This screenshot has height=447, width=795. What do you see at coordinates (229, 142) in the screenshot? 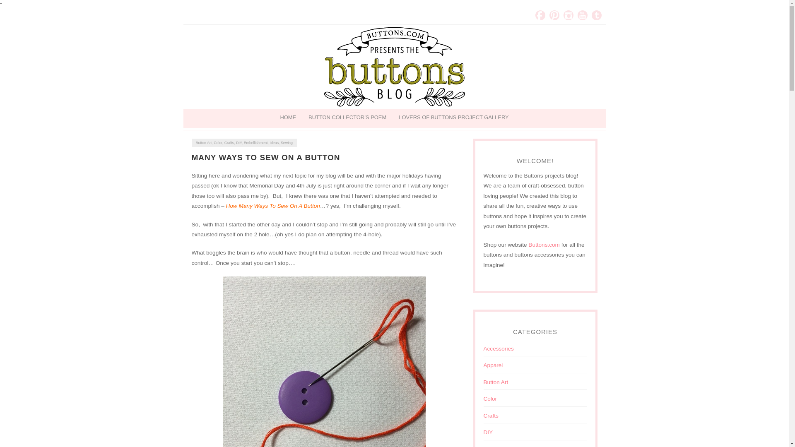
I see `Crafts` at bounding box center [229, 142].